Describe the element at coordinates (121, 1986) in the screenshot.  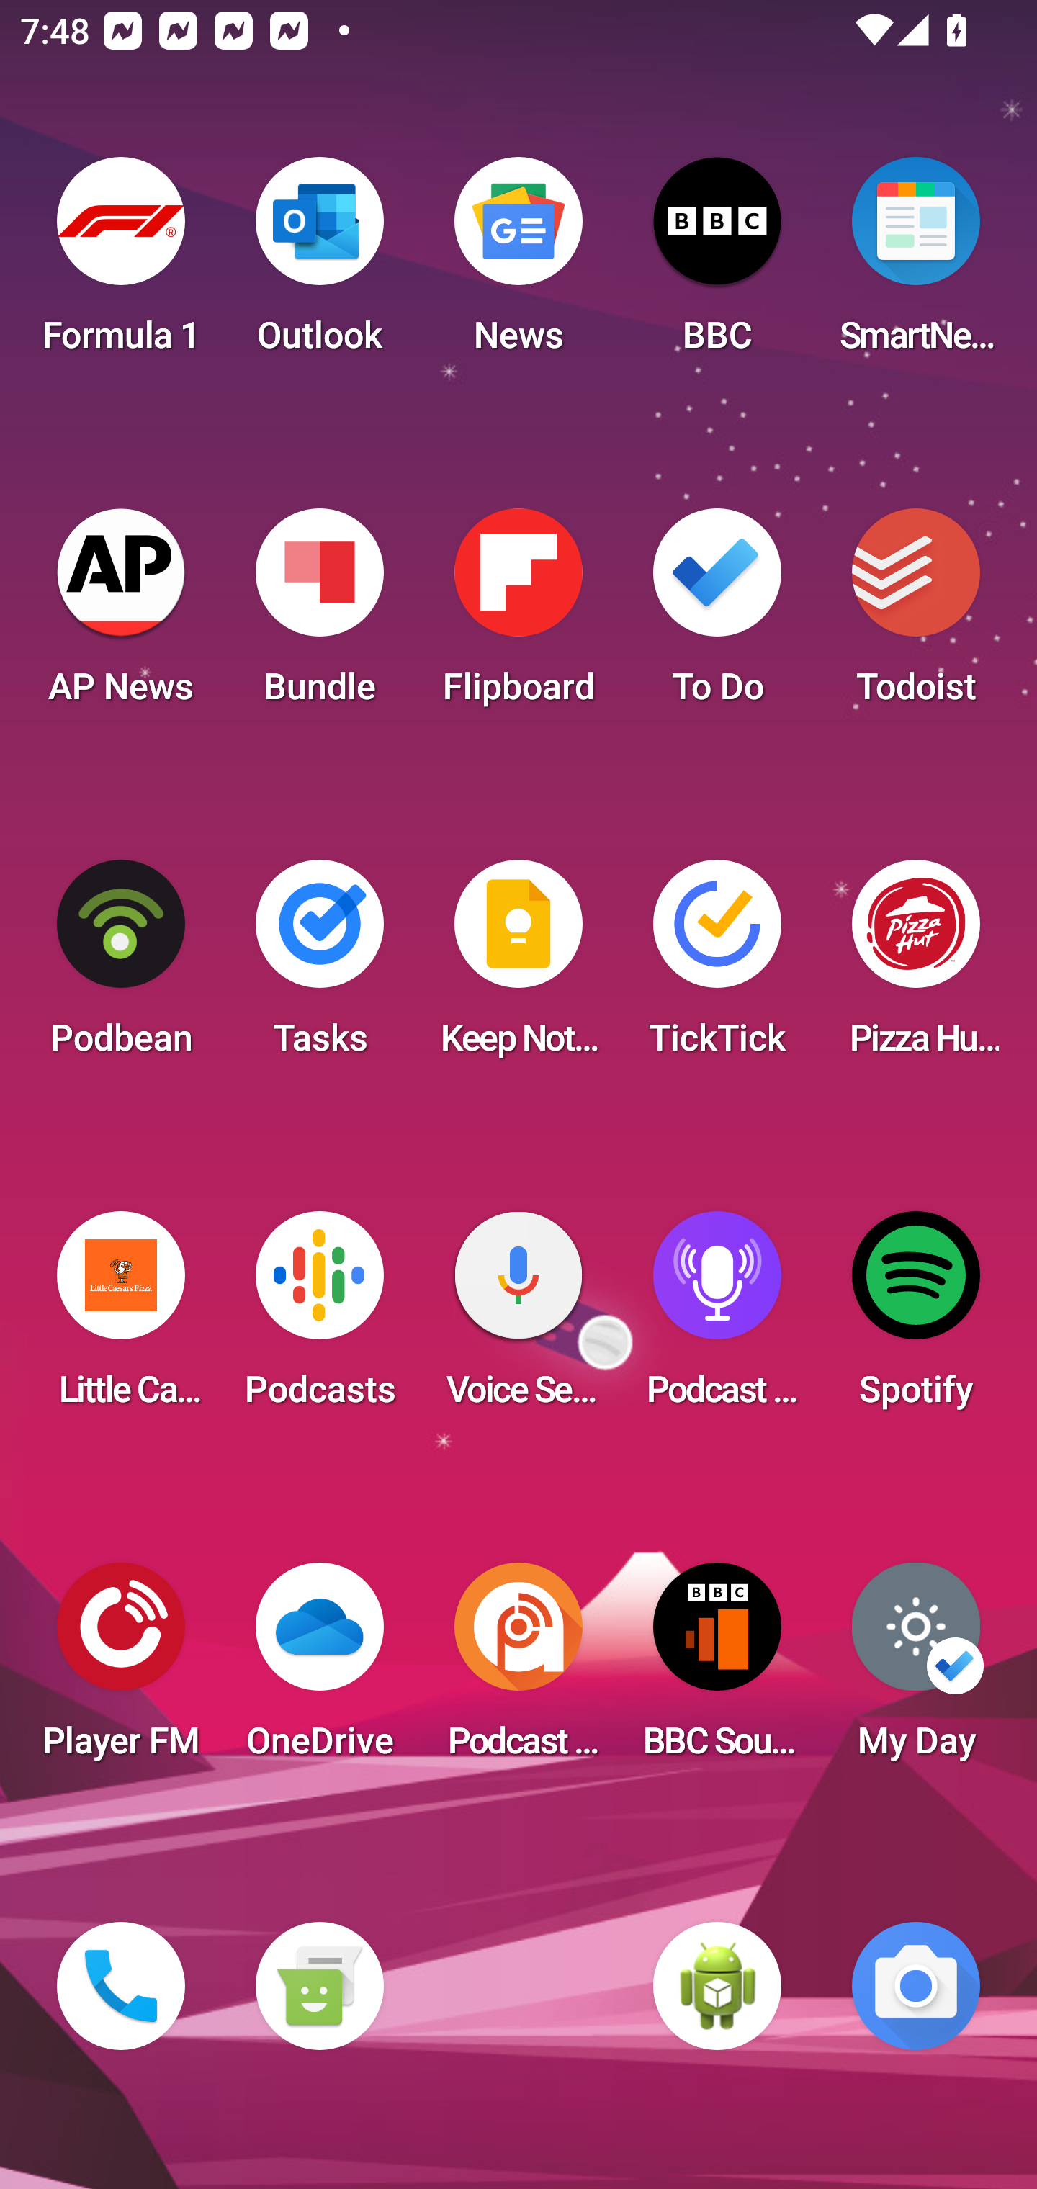
I see `Phone` at that location.